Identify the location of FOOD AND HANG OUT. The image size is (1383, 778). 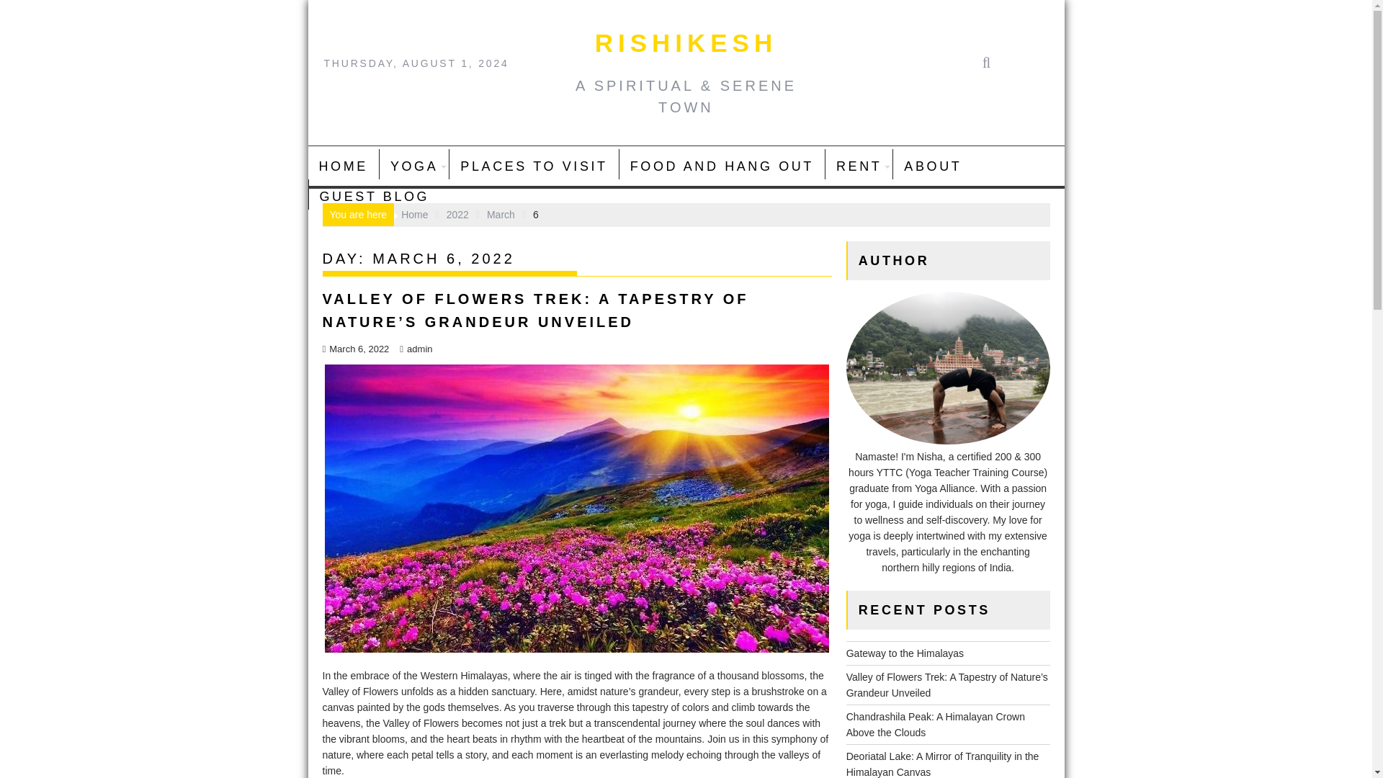
(722, 166).